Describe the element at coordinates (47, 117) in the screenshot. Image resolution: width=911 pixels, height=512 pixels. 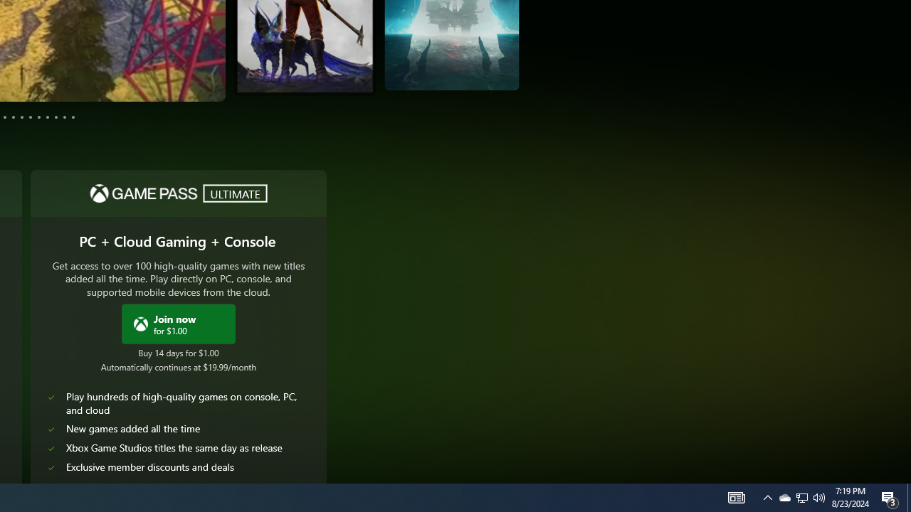
I see `Page 9` at that location.